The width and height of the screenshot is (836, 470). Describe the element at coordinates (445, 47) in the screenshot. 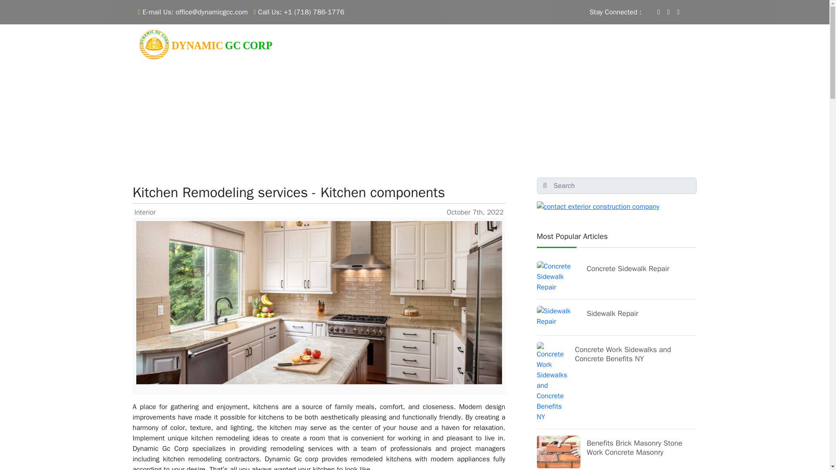

I see `HOME` at that location.